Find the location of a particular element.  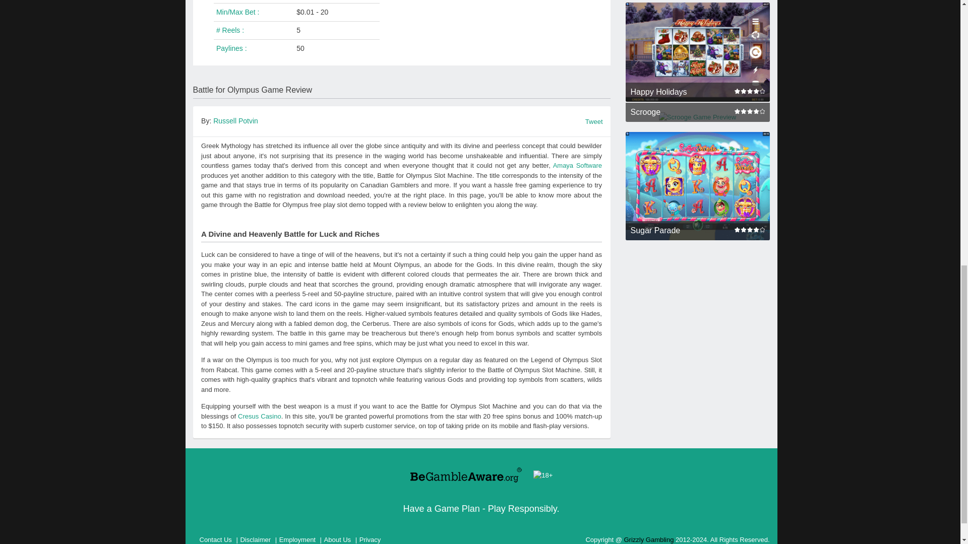

Happy Holidays Game Preview is located at coordinates (697, 52).